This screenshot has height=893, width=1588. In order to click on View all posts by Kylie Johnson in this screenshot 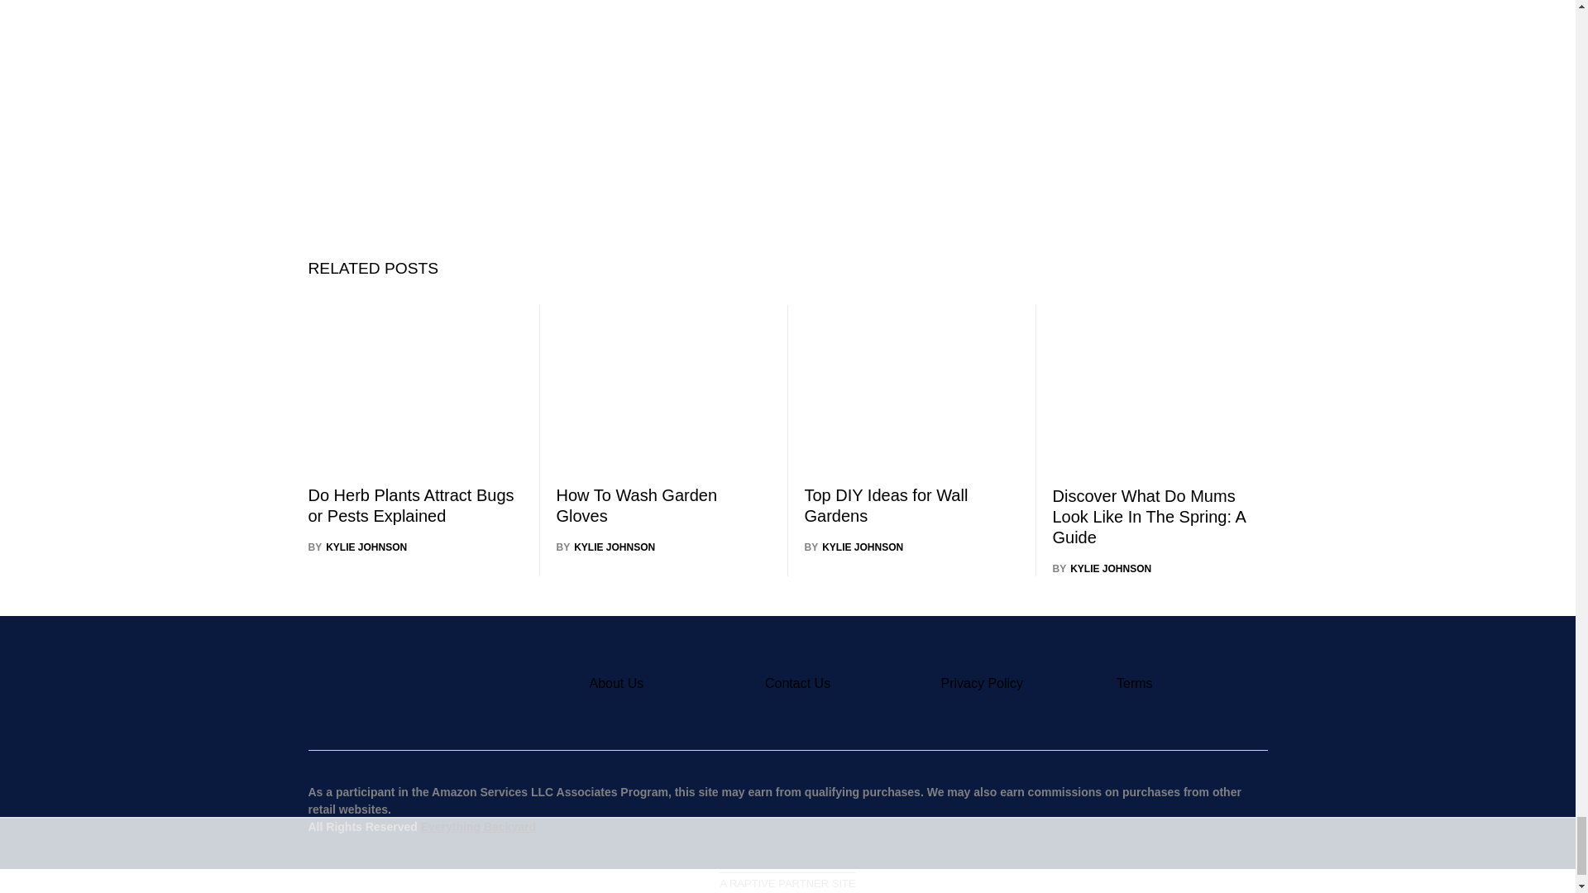, I will do `click(1102, 569)`.